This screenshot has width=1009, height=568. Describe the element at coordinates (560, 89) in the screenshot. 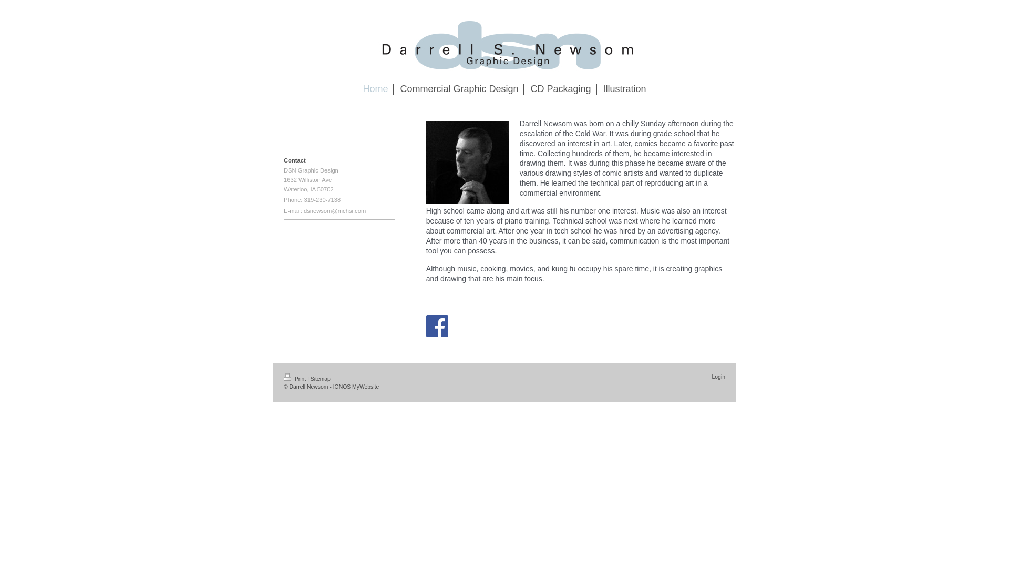

I see `CD Packaging` at that location.